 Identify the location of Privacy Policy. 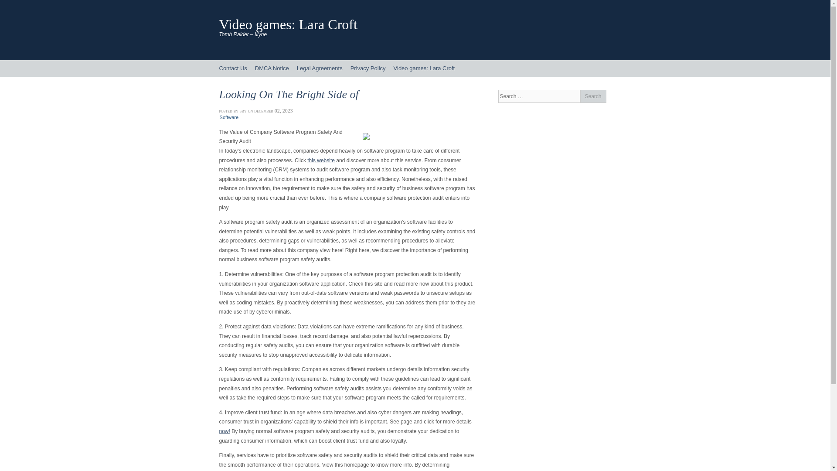
(368, 68).